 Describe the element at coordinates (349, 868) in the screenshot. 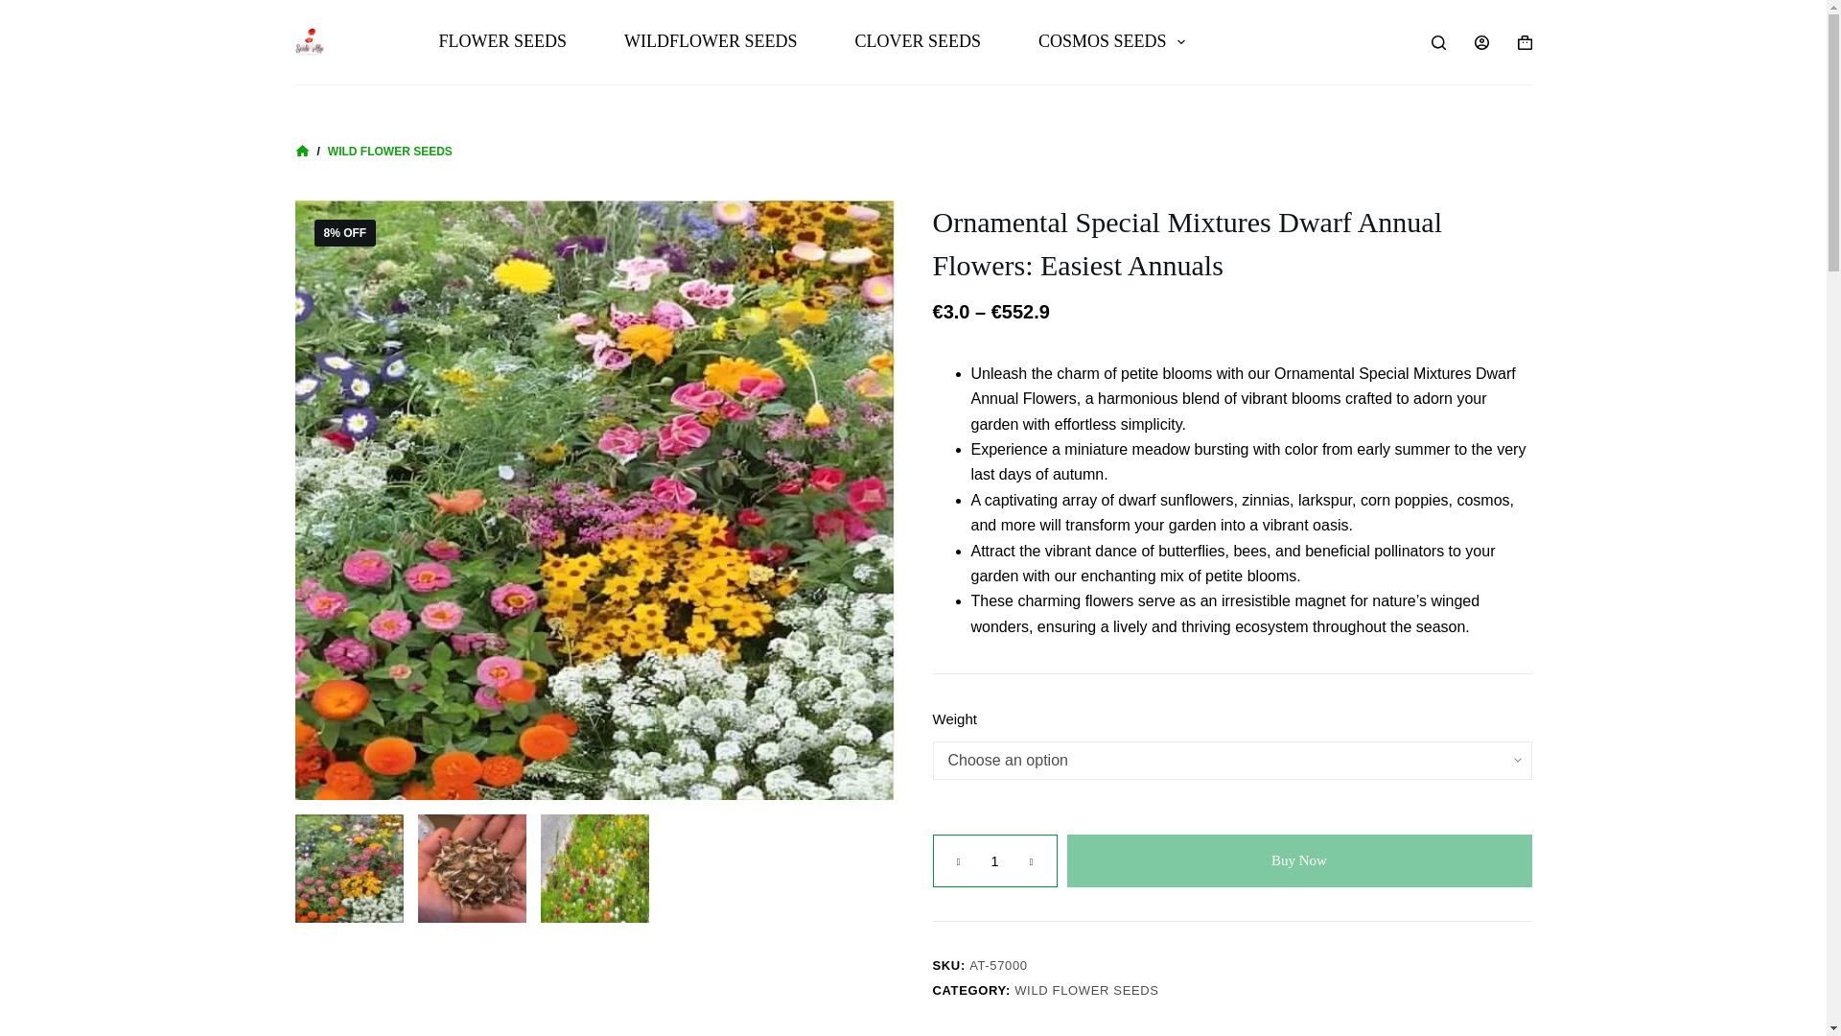

I see `Ornamental-Special-Mixtures-Dwarf-annual-flowers` at that location.